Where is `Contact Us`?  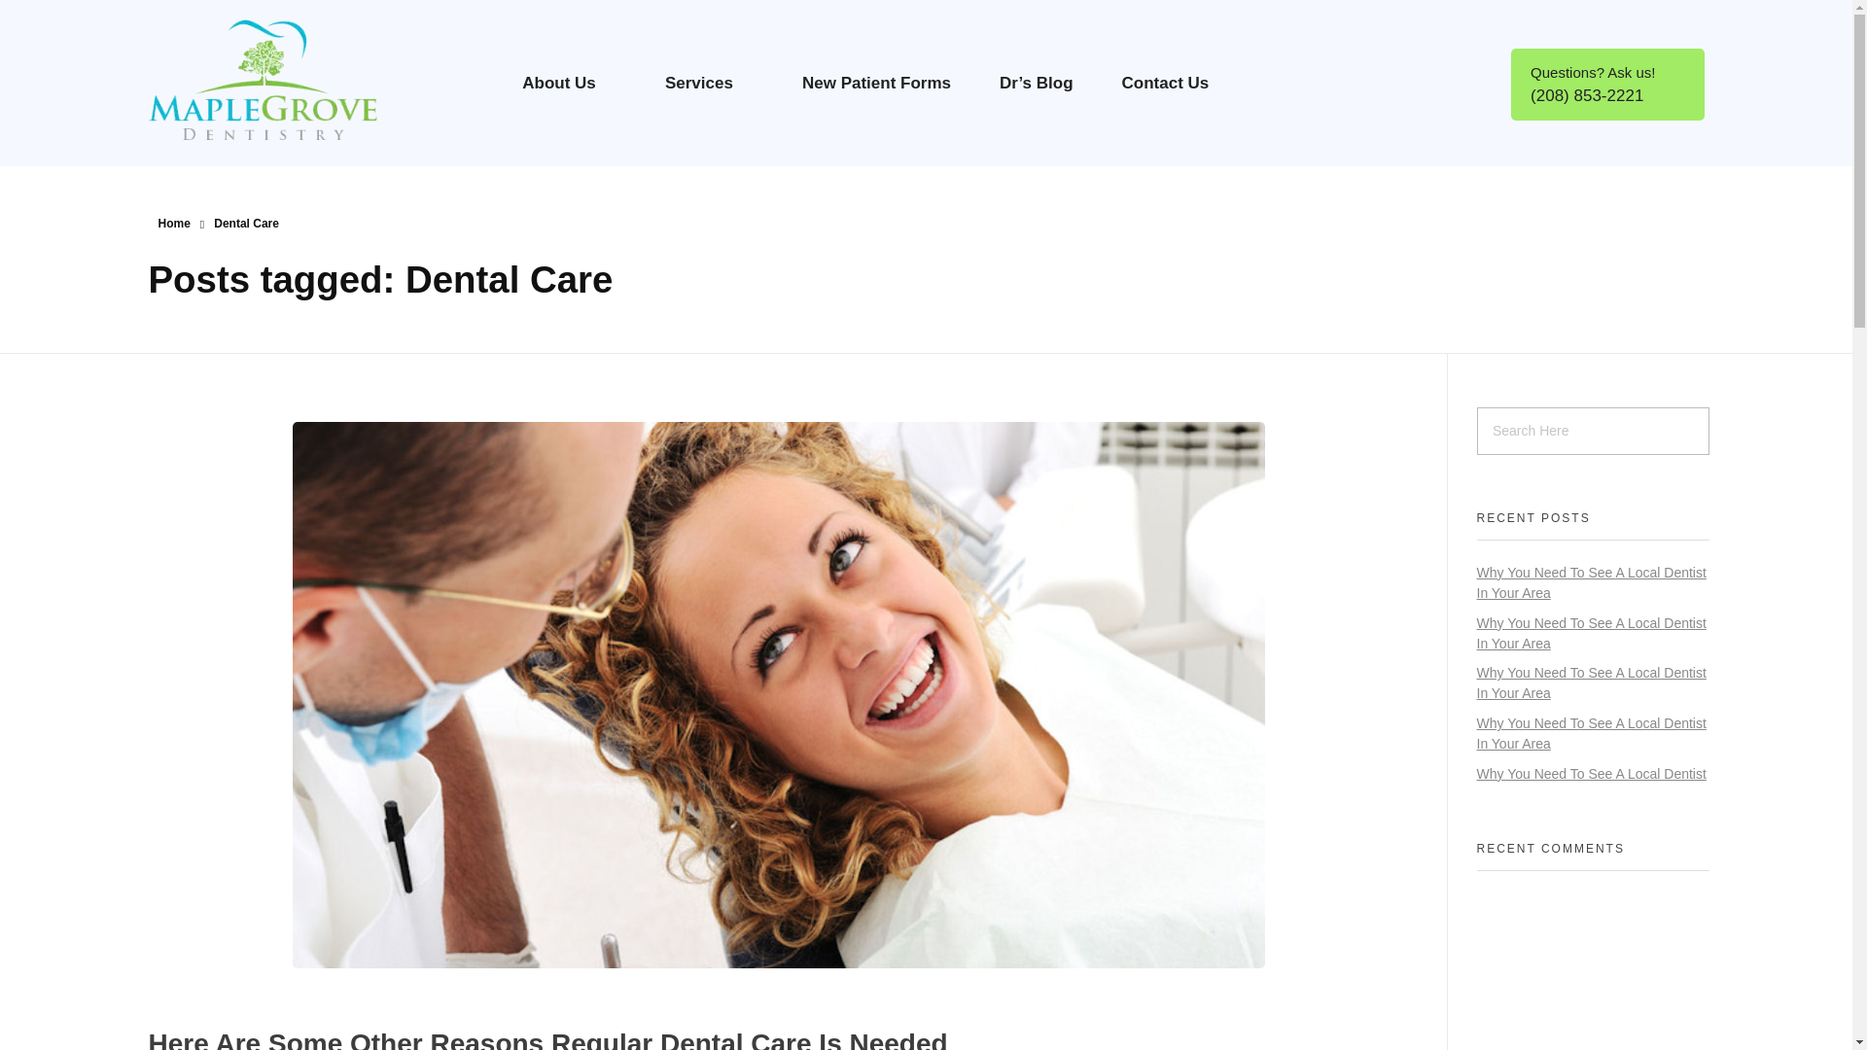 Contact Us is located at coordinates (1165, 83).